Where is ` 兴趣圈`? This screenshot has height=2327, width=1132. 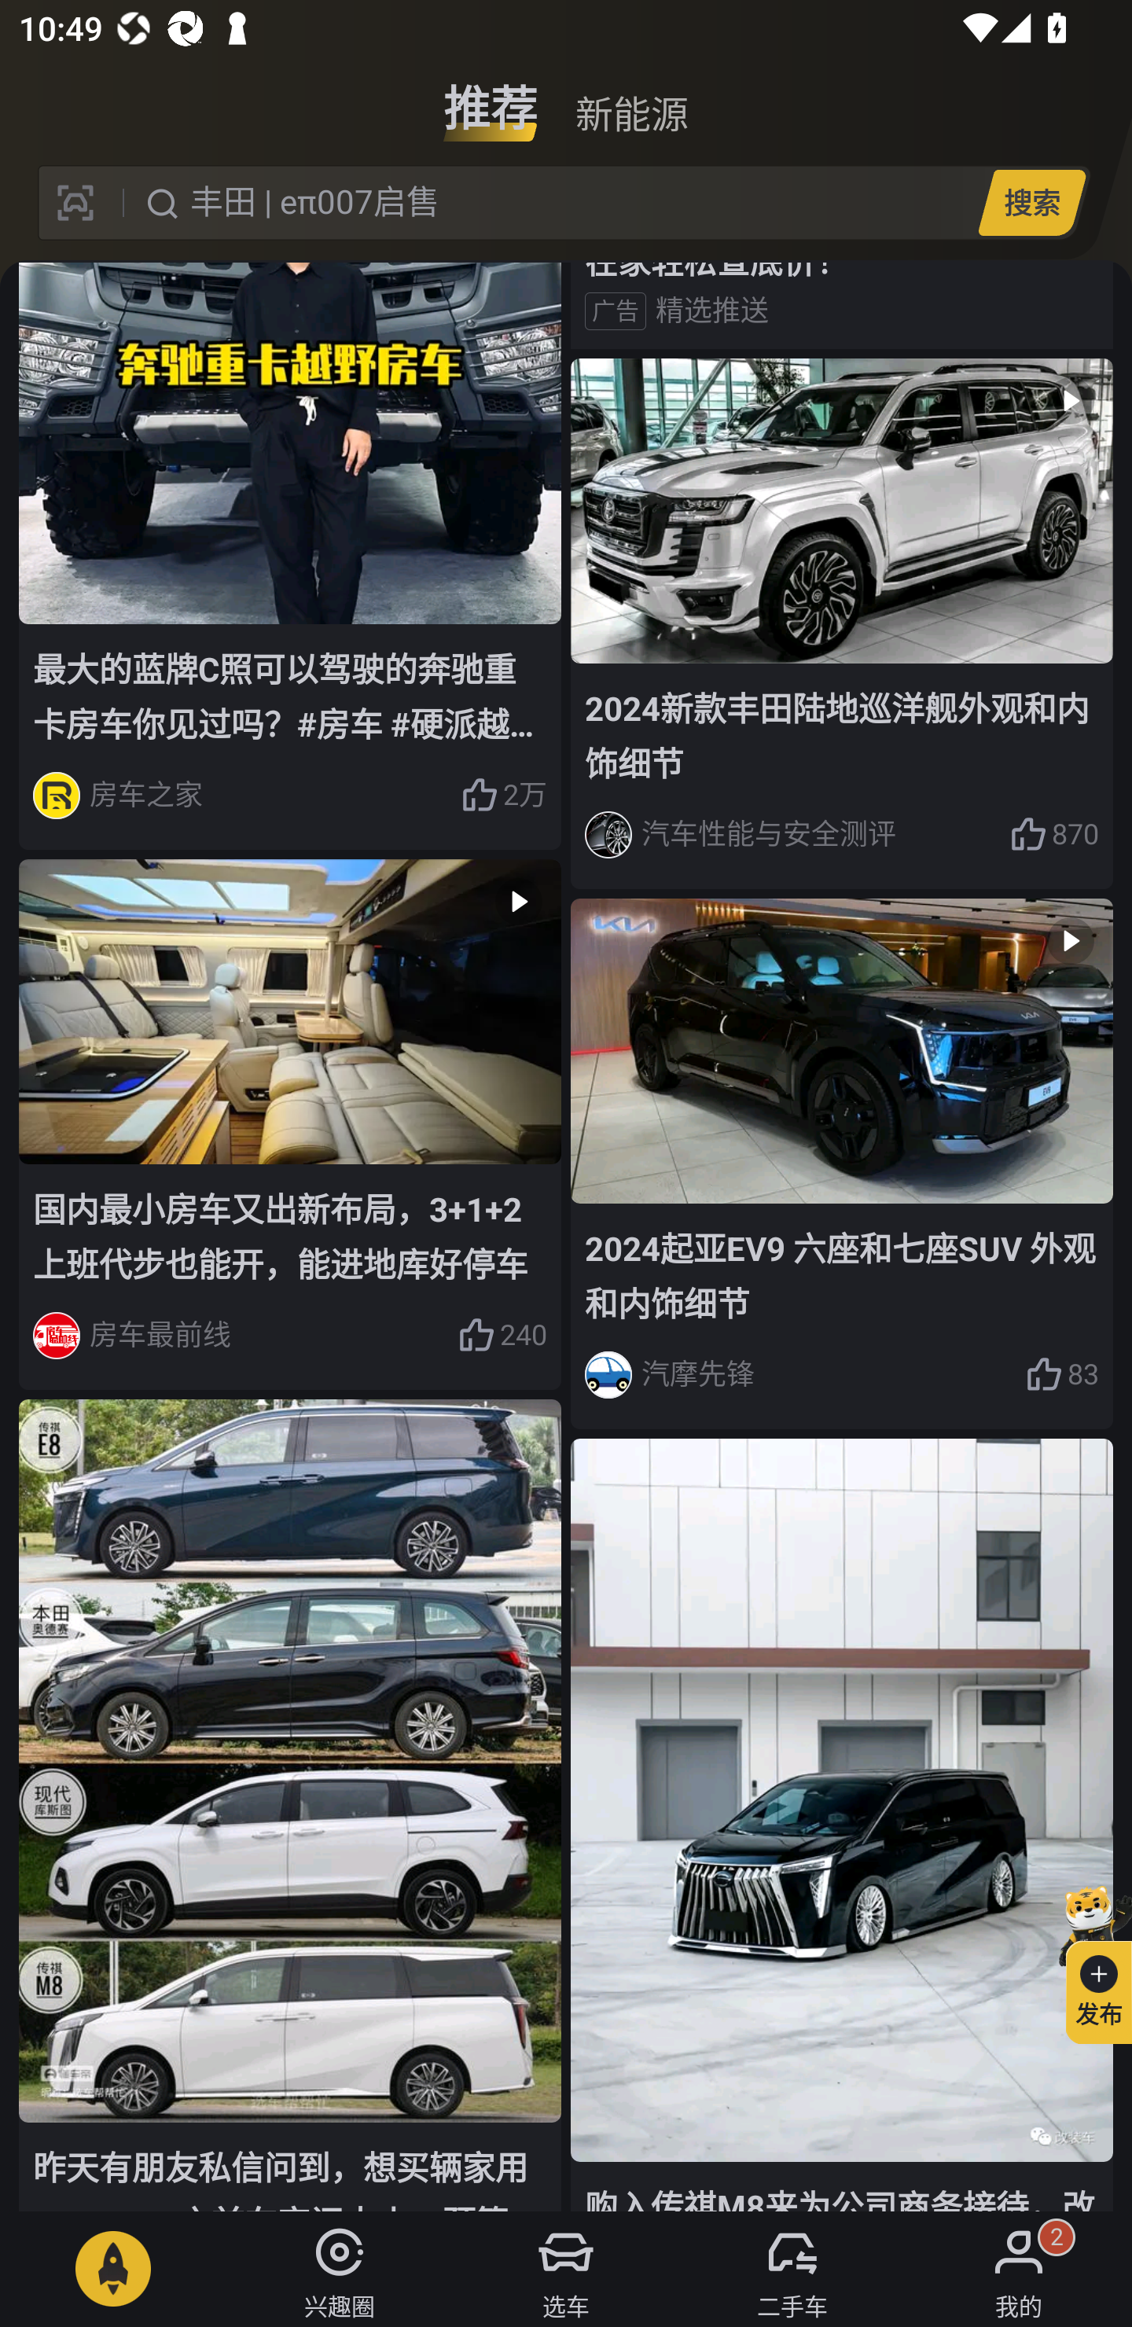  兴趣圈 is located at coordinates (340, 2269).